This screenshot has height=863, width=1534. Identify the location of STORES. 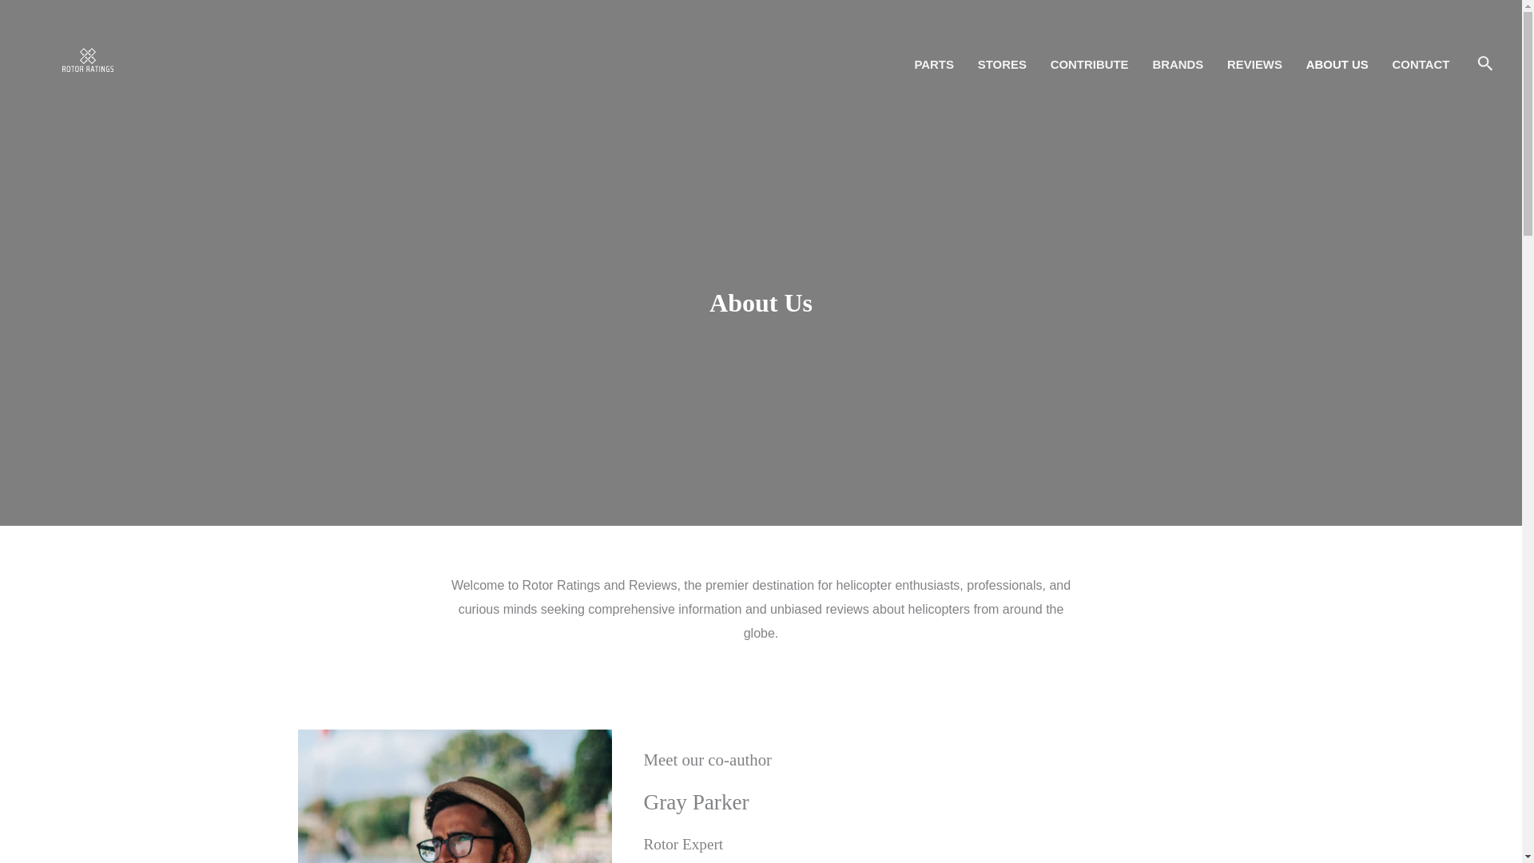
(1002, 64).